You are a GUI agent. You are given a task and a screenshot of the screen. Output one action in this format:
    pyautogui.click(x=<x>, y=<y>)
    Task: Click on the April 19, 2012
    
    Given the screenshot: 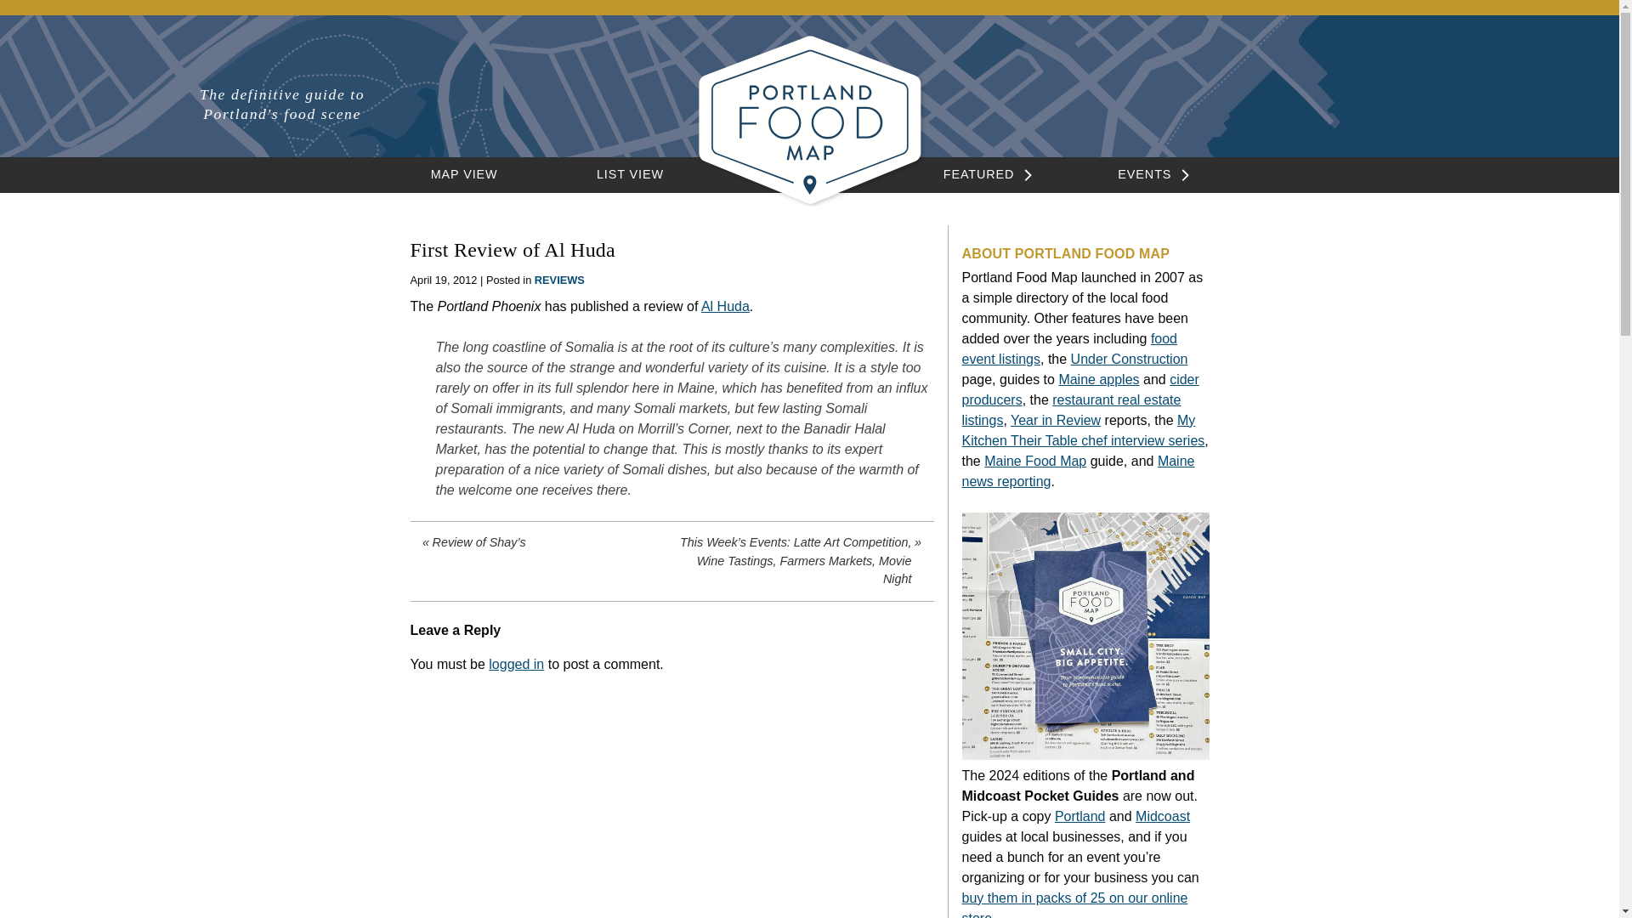 What is the action you would take?
    pyautogui.click(x=442, y=279)
    